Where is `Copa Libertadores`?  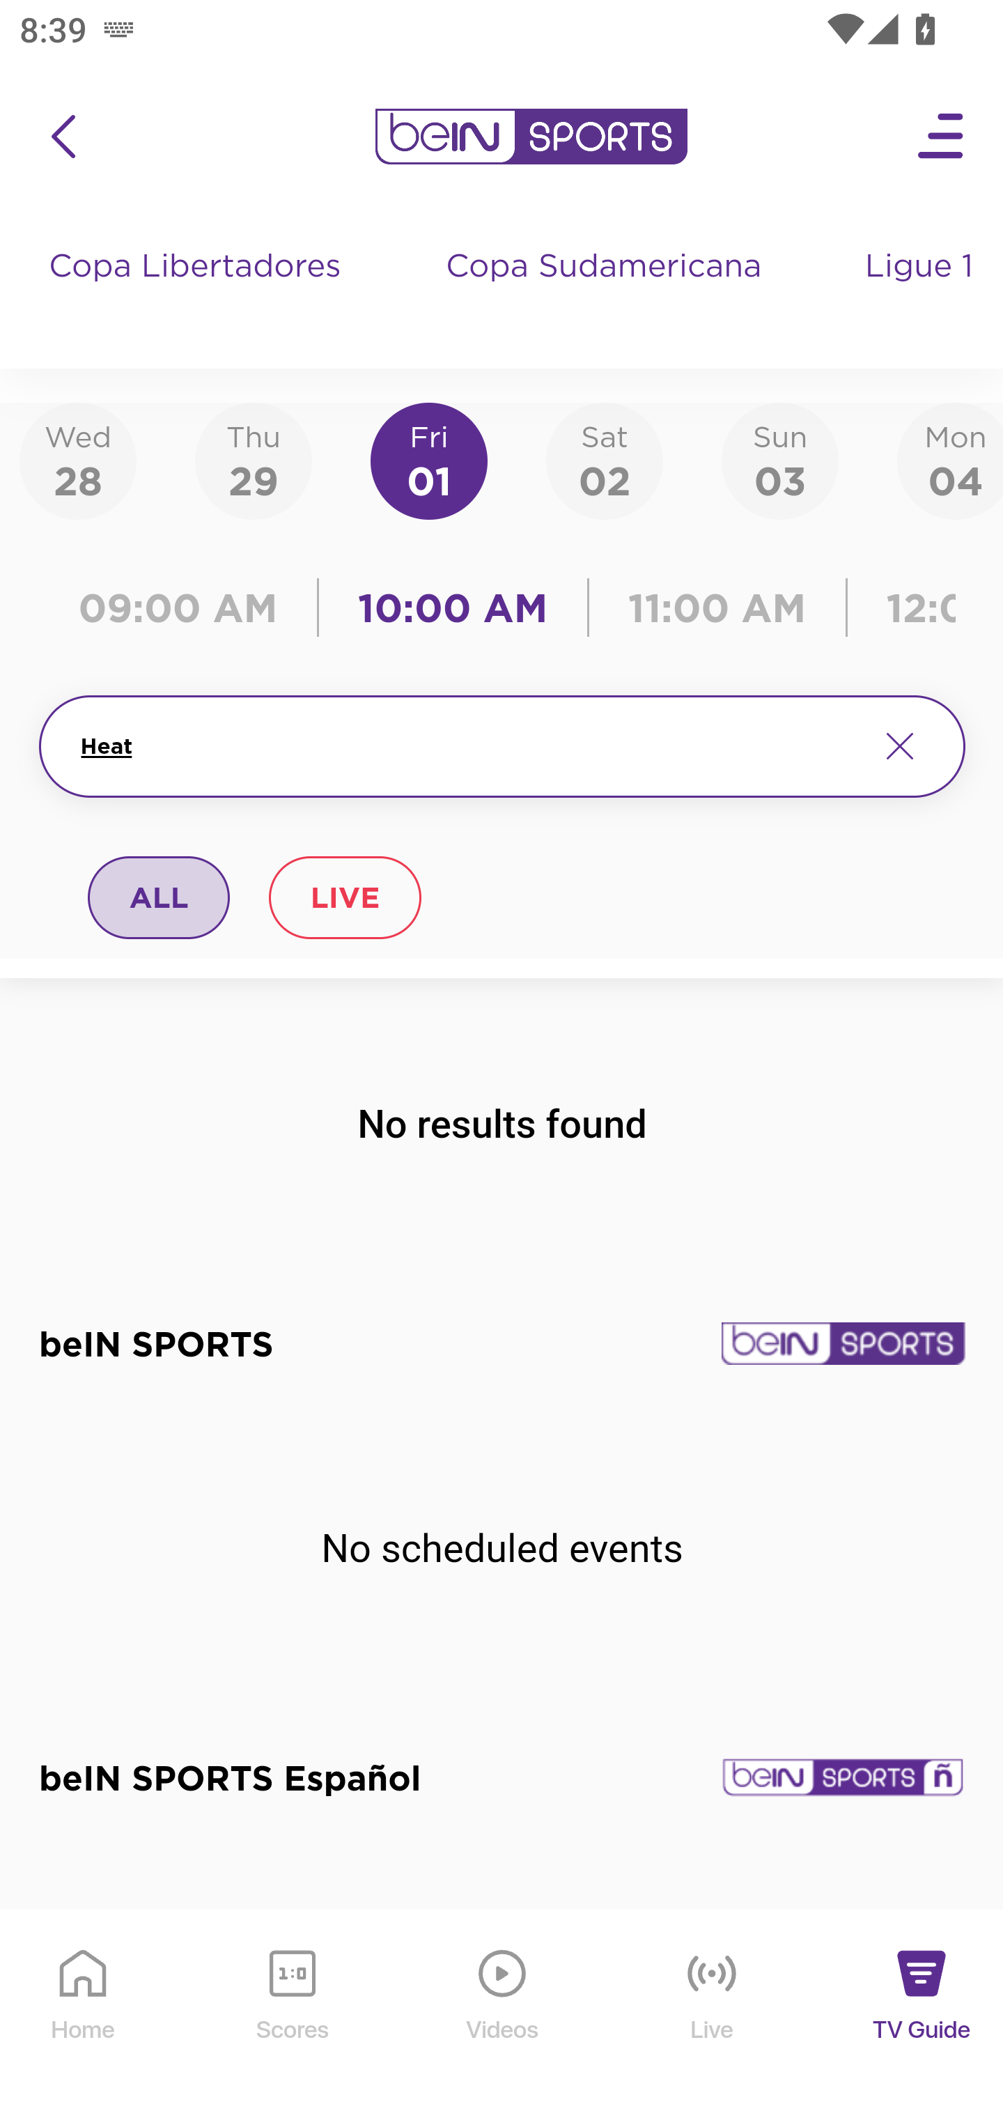
Copa Libertadores is located at coordinates (198, 293).